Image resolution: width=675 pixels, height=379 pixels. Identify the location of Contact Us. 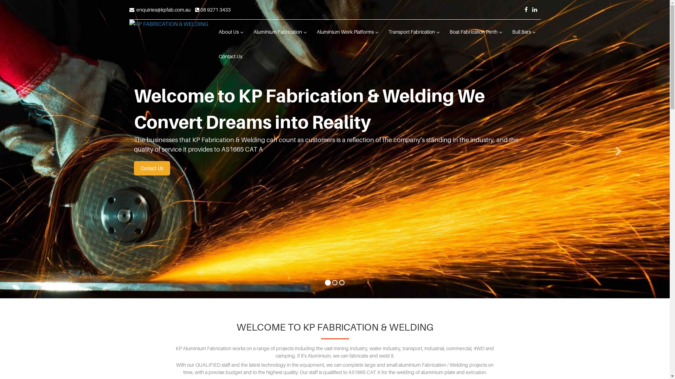
(152, 168).